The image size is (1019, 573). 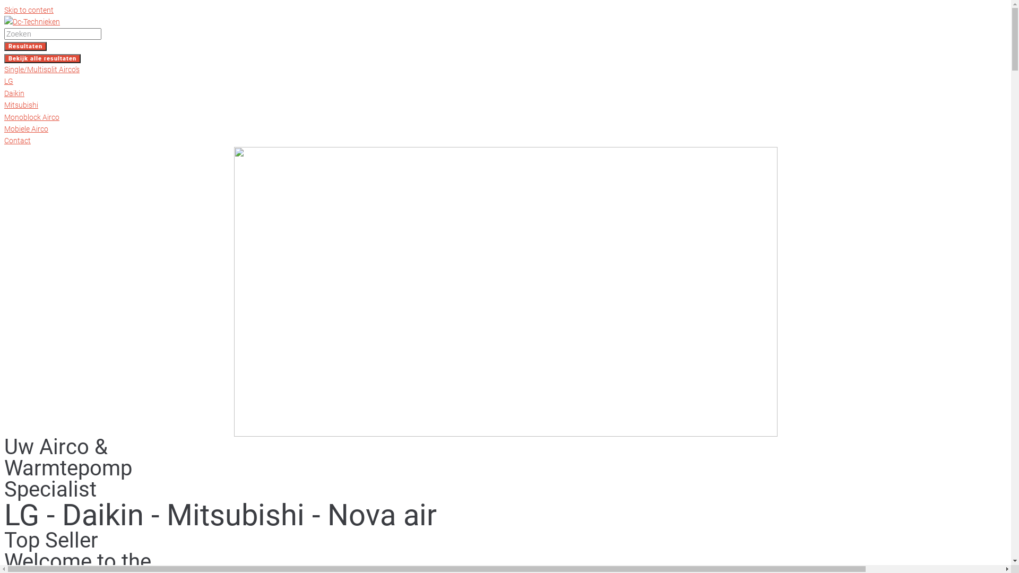 I want to click on Monoblock Airco, so click(x=32, y=117).